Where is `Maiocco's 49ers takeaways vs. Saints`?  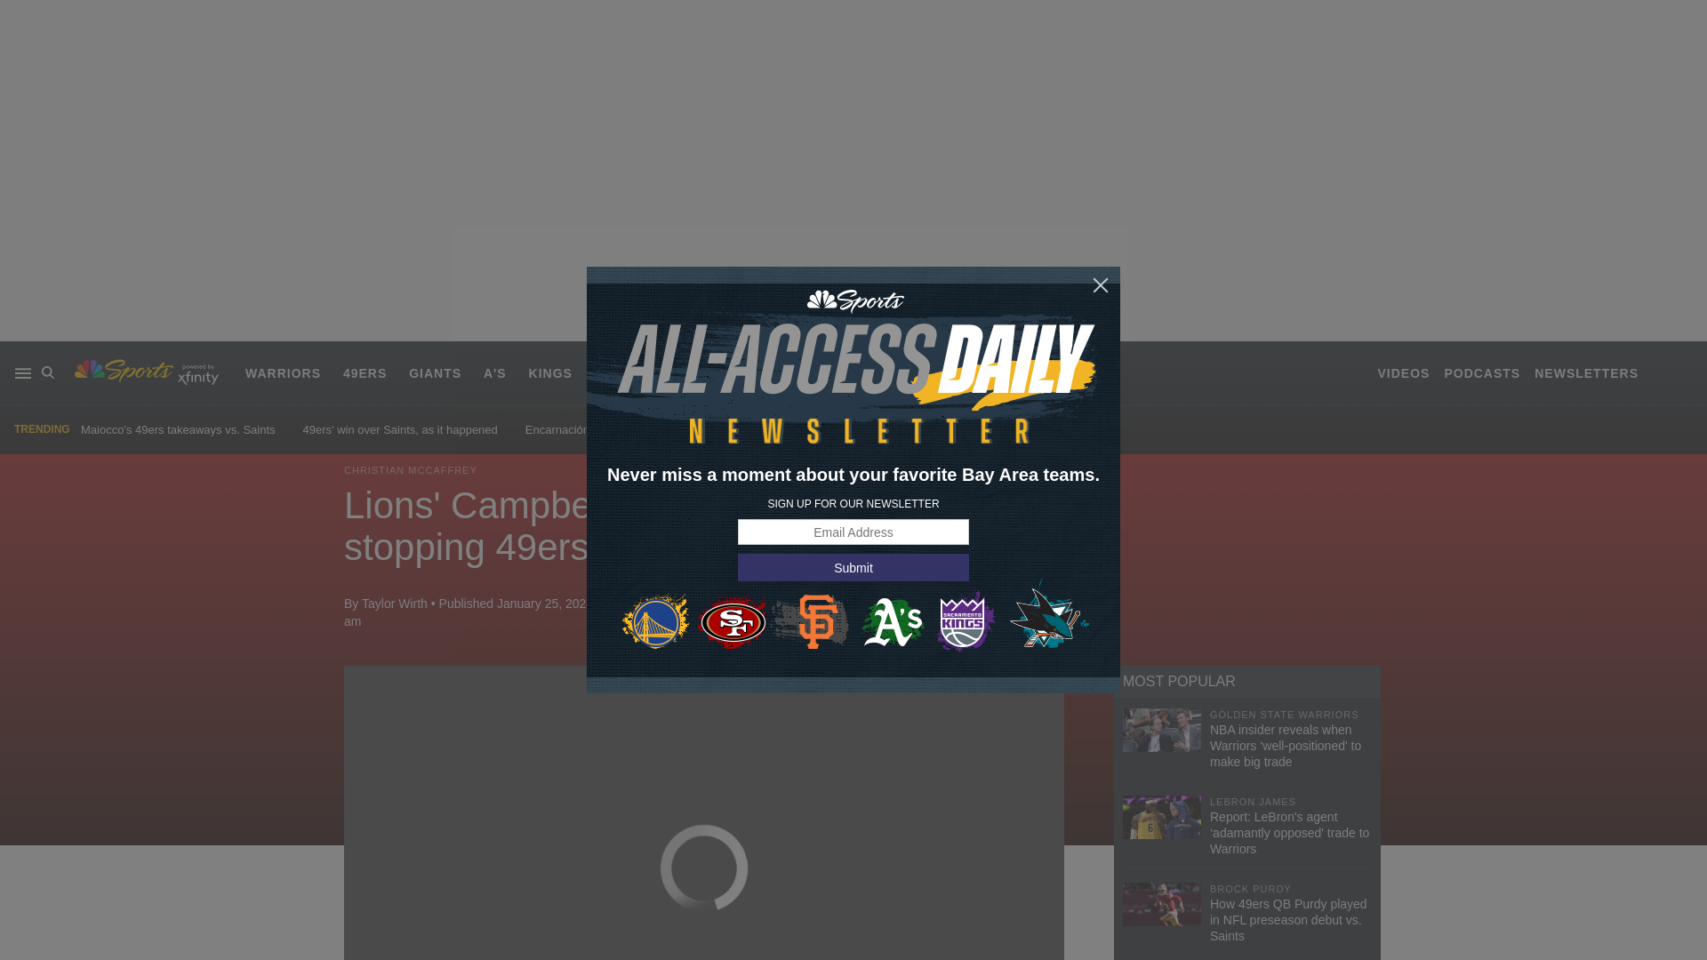 Maiocco's 49ers takeaways vs. Saints is located at coordinates (178, 430).